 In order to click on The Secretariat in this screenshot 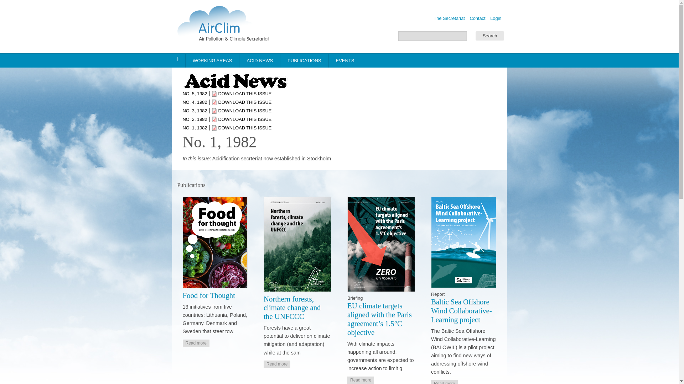, I will do `click(449, 18)`.